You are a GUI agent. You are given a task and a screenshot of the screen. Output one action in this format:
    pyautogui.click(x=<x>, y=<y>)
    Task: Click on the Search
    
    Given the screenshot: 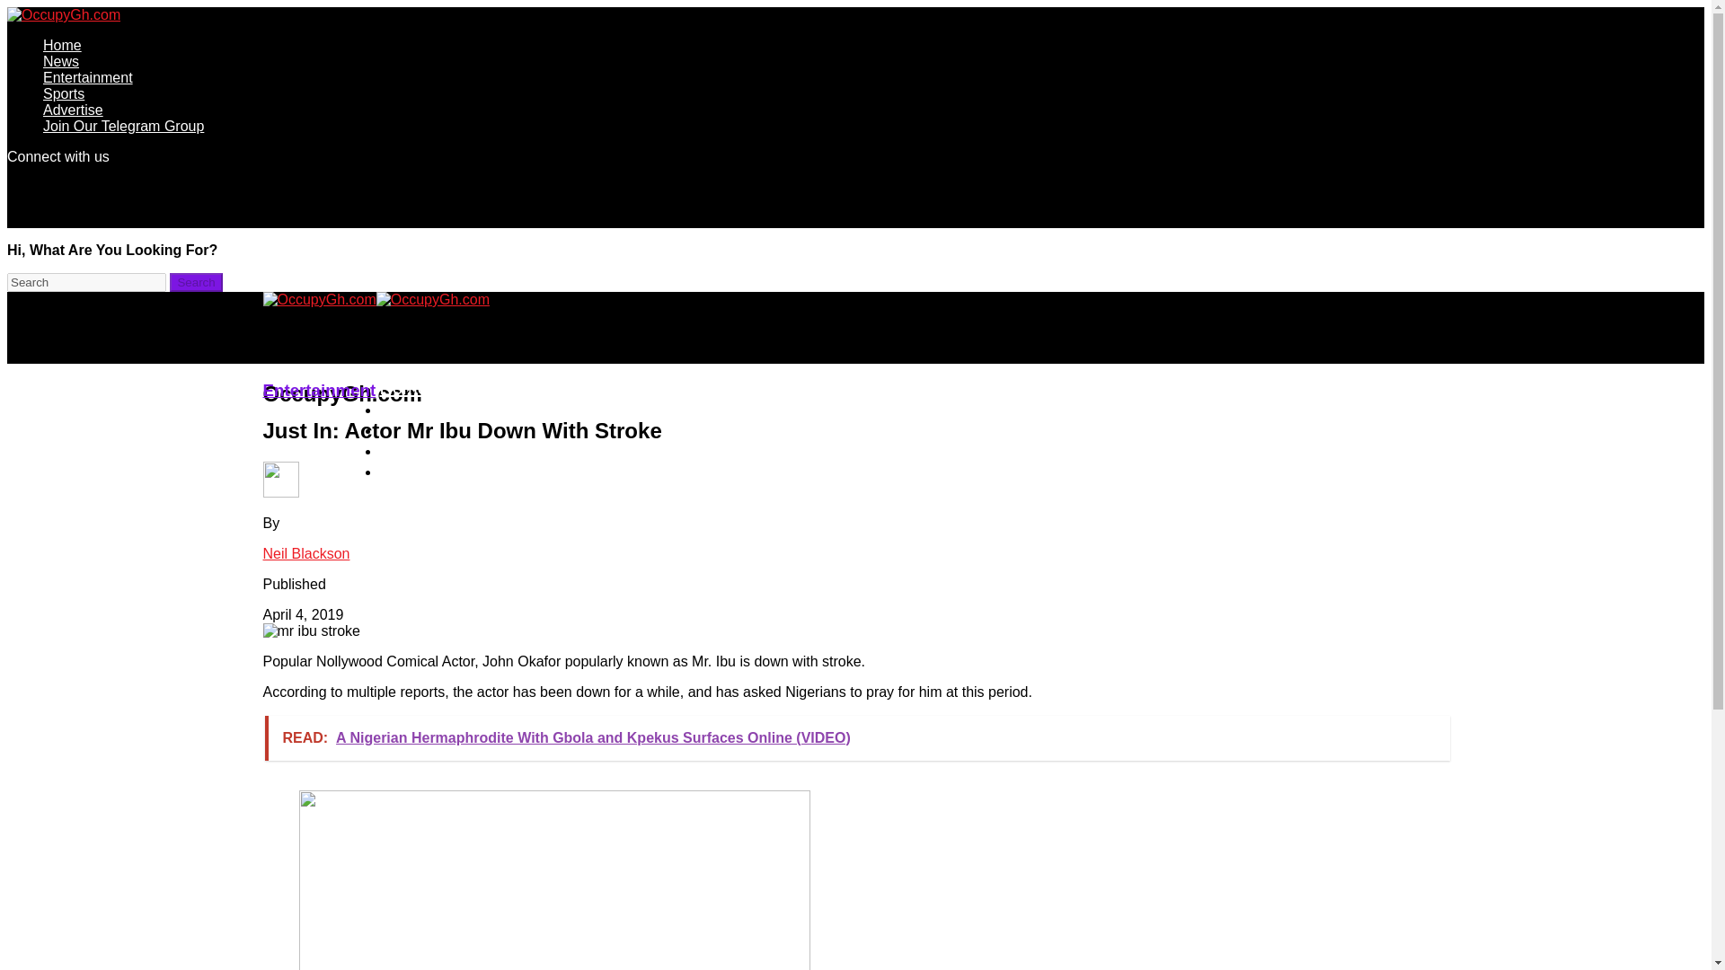 What is the action you would take?
    pyautogui.click(x=196, y=282)
    